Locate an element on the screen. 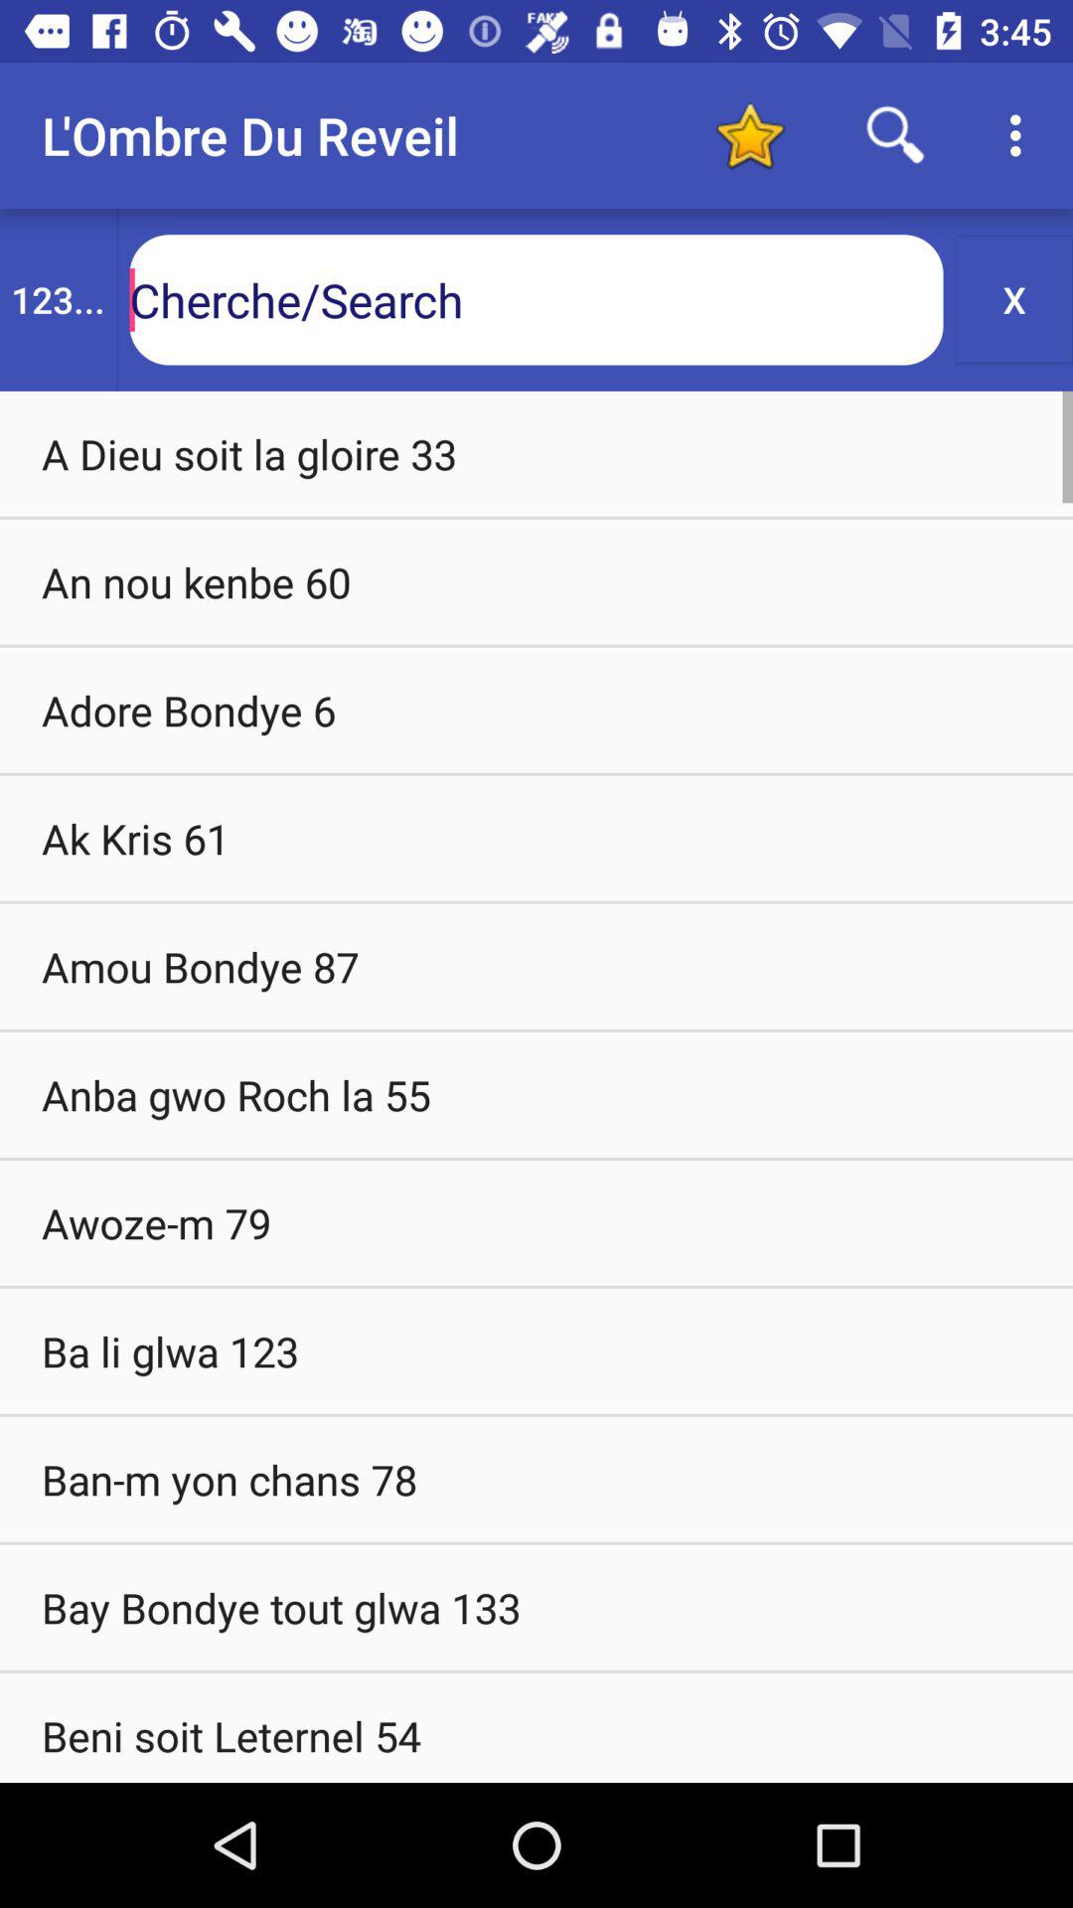 The height and width of the screenshot is (1908, 1073). flip until the amou bondye 87 icon is located at coordinates (536, 966).